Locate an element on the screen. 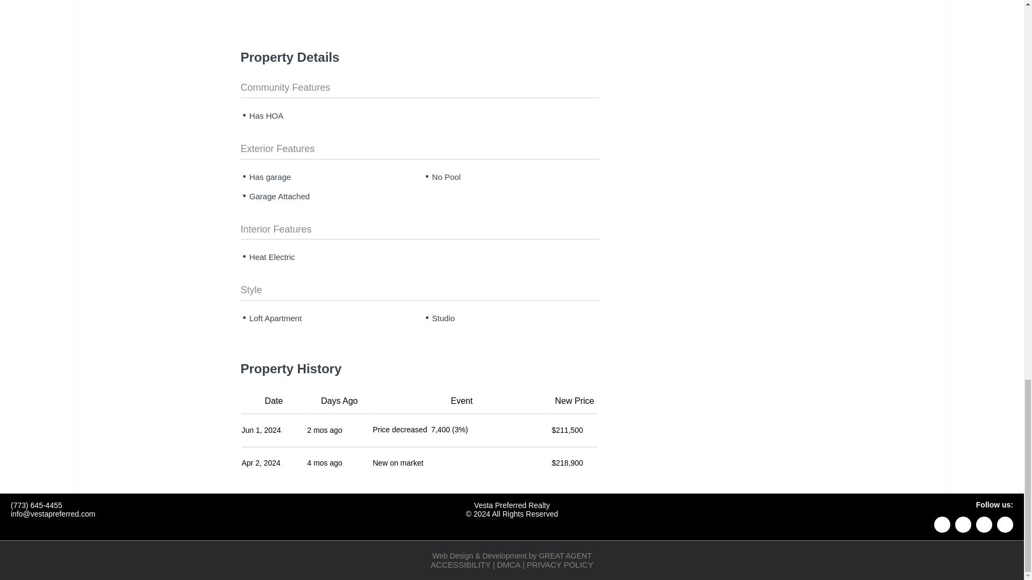 Image resolution: width=1032 pixels, height=580 pixels. ACCESSIBILITY is located at coordinates (460, 564).